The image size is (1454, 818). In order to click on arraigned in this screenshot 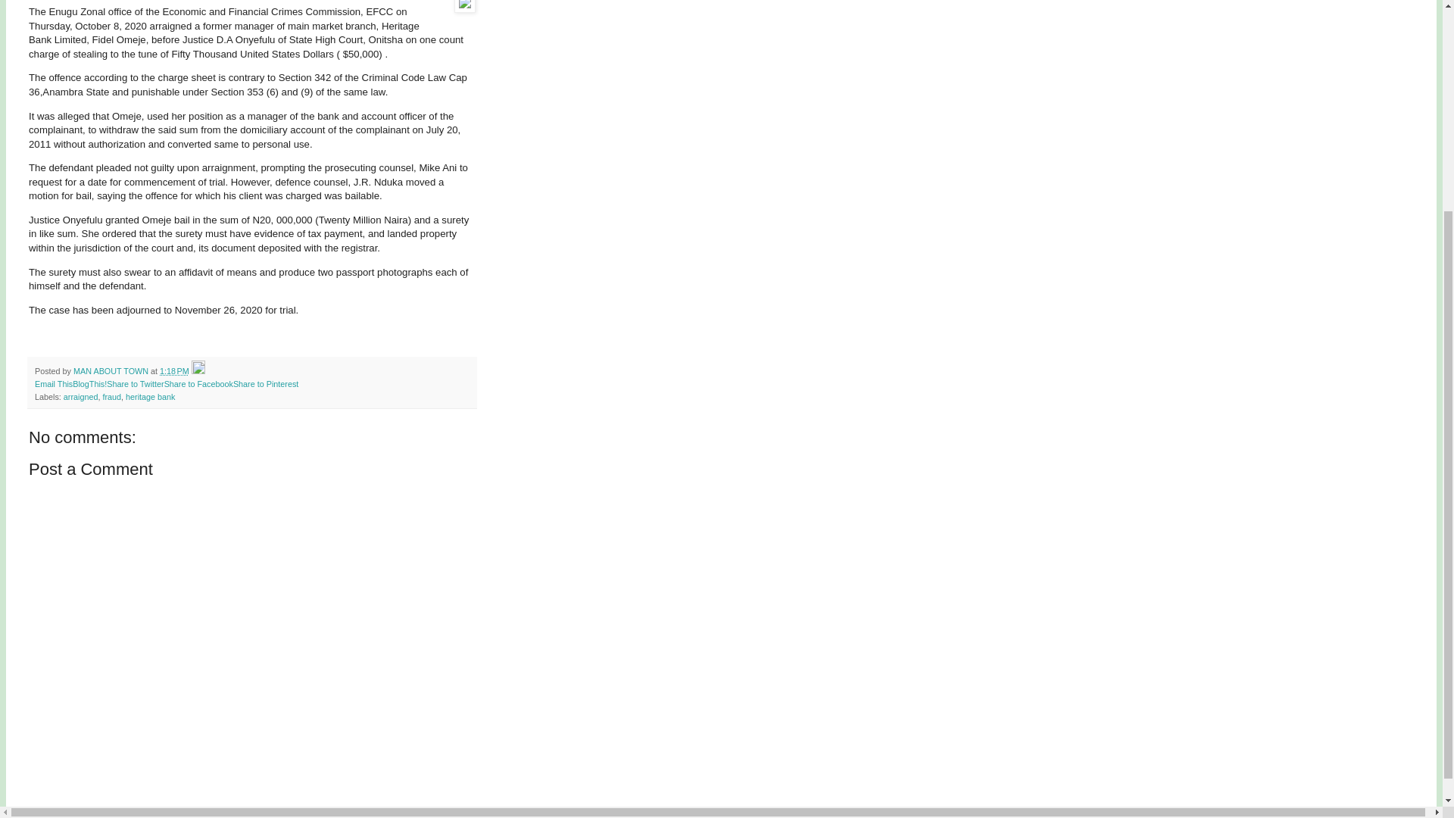, I will do `click(81, 397)`.